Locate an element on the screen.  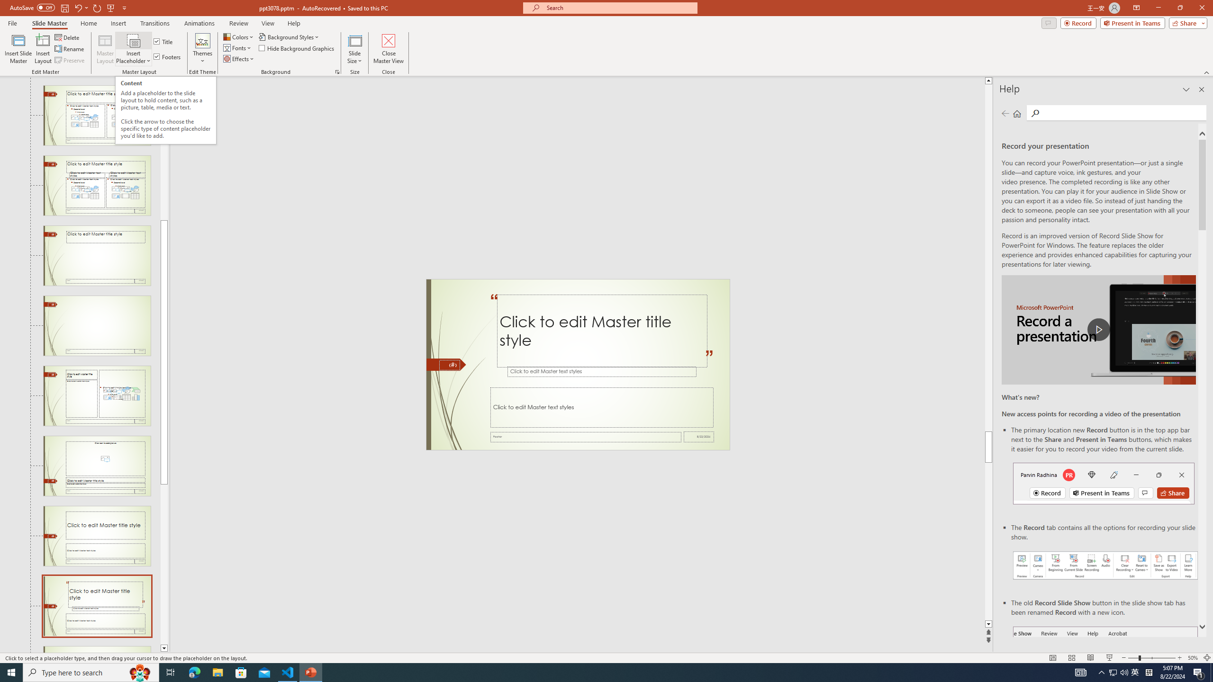
Zoom 50% is located at coordinates (1193, 658).